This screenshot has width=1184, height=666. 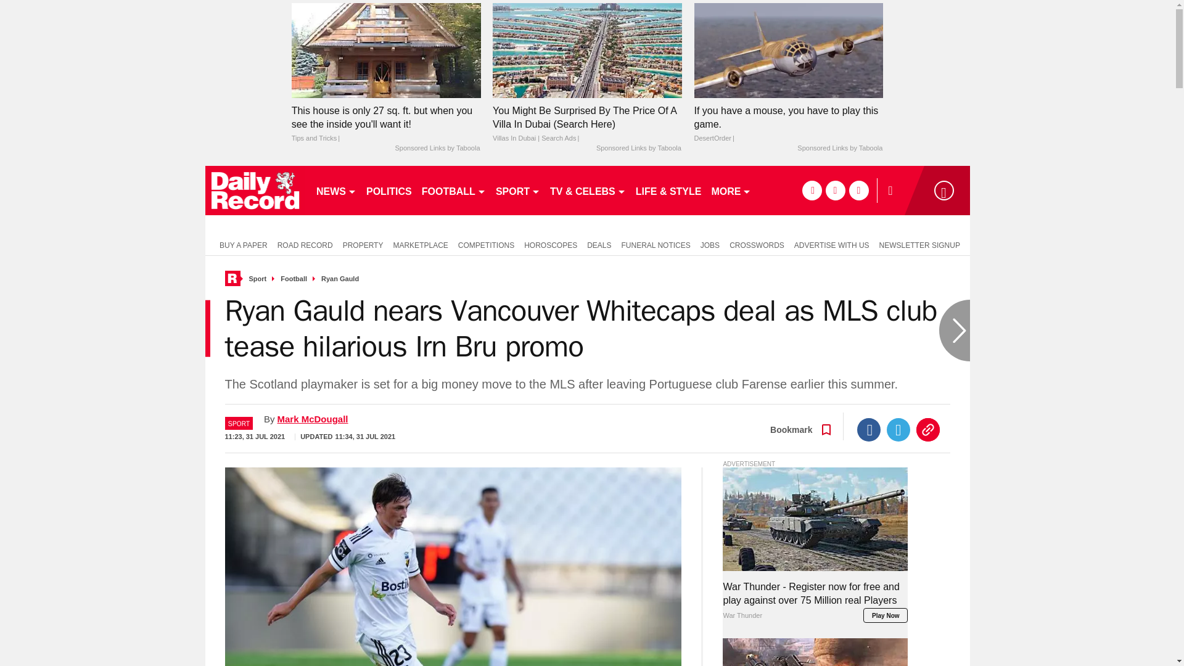 I want to click on facebook, so click(x=812, y=190).